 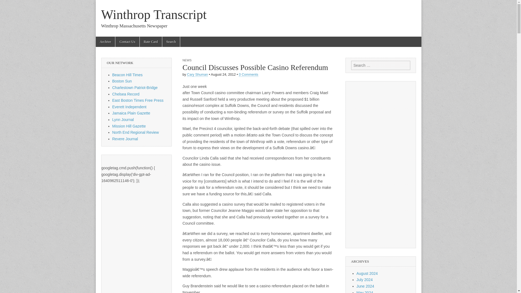 What do you see at coordinates (123, 120) in the screenshot?
I see `Lynn Journal` at bounding box center [123, 120].